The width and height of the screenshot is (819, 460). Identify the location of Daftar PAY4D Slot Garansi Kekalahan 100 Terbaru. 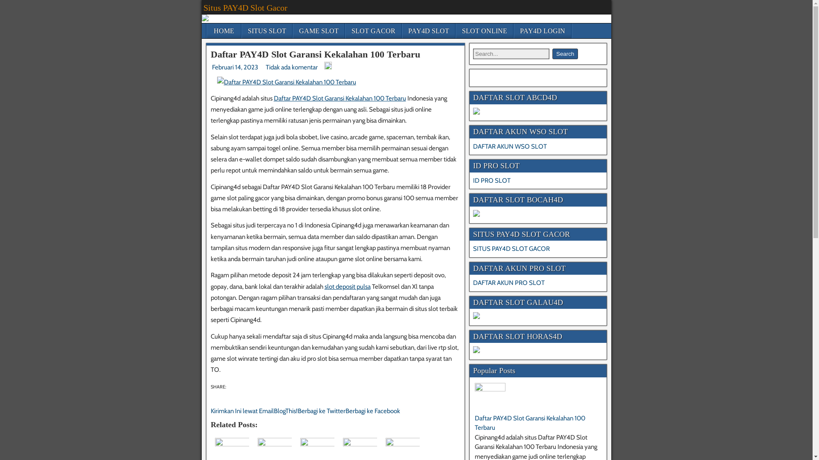
(530, 423).